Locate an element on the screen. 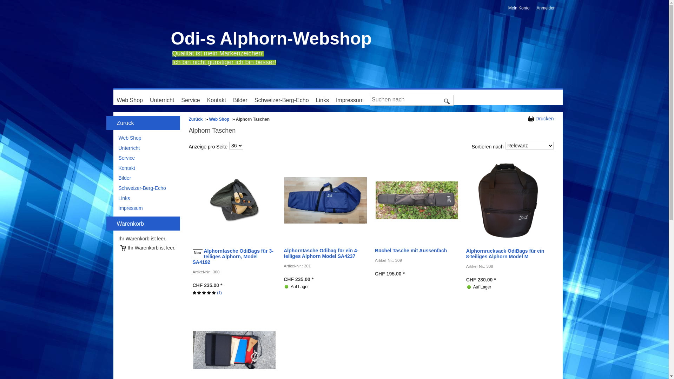 The width and height of the screenshot is (674, 379). Service is located at coordinates (127, 158).